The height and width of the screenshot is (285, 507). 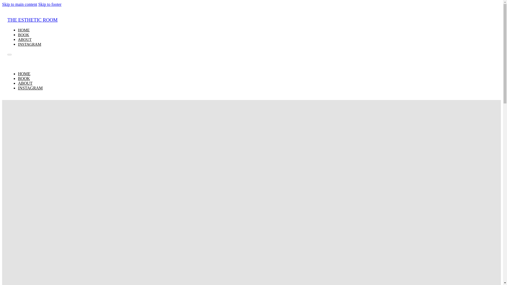 What do you see at coordinates (50, 4) in the screenshot?
I see `Skip to footer` at bounding box center [50, 4].